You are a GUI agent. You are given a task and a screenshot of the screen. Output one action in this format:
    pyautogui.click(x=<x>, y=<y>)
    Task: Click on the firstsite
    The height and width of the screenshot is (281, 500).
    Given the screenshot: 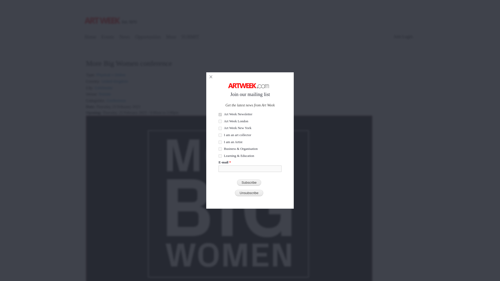 What is the action you would take?
    pyautogui.click(x=105, y=92)
    